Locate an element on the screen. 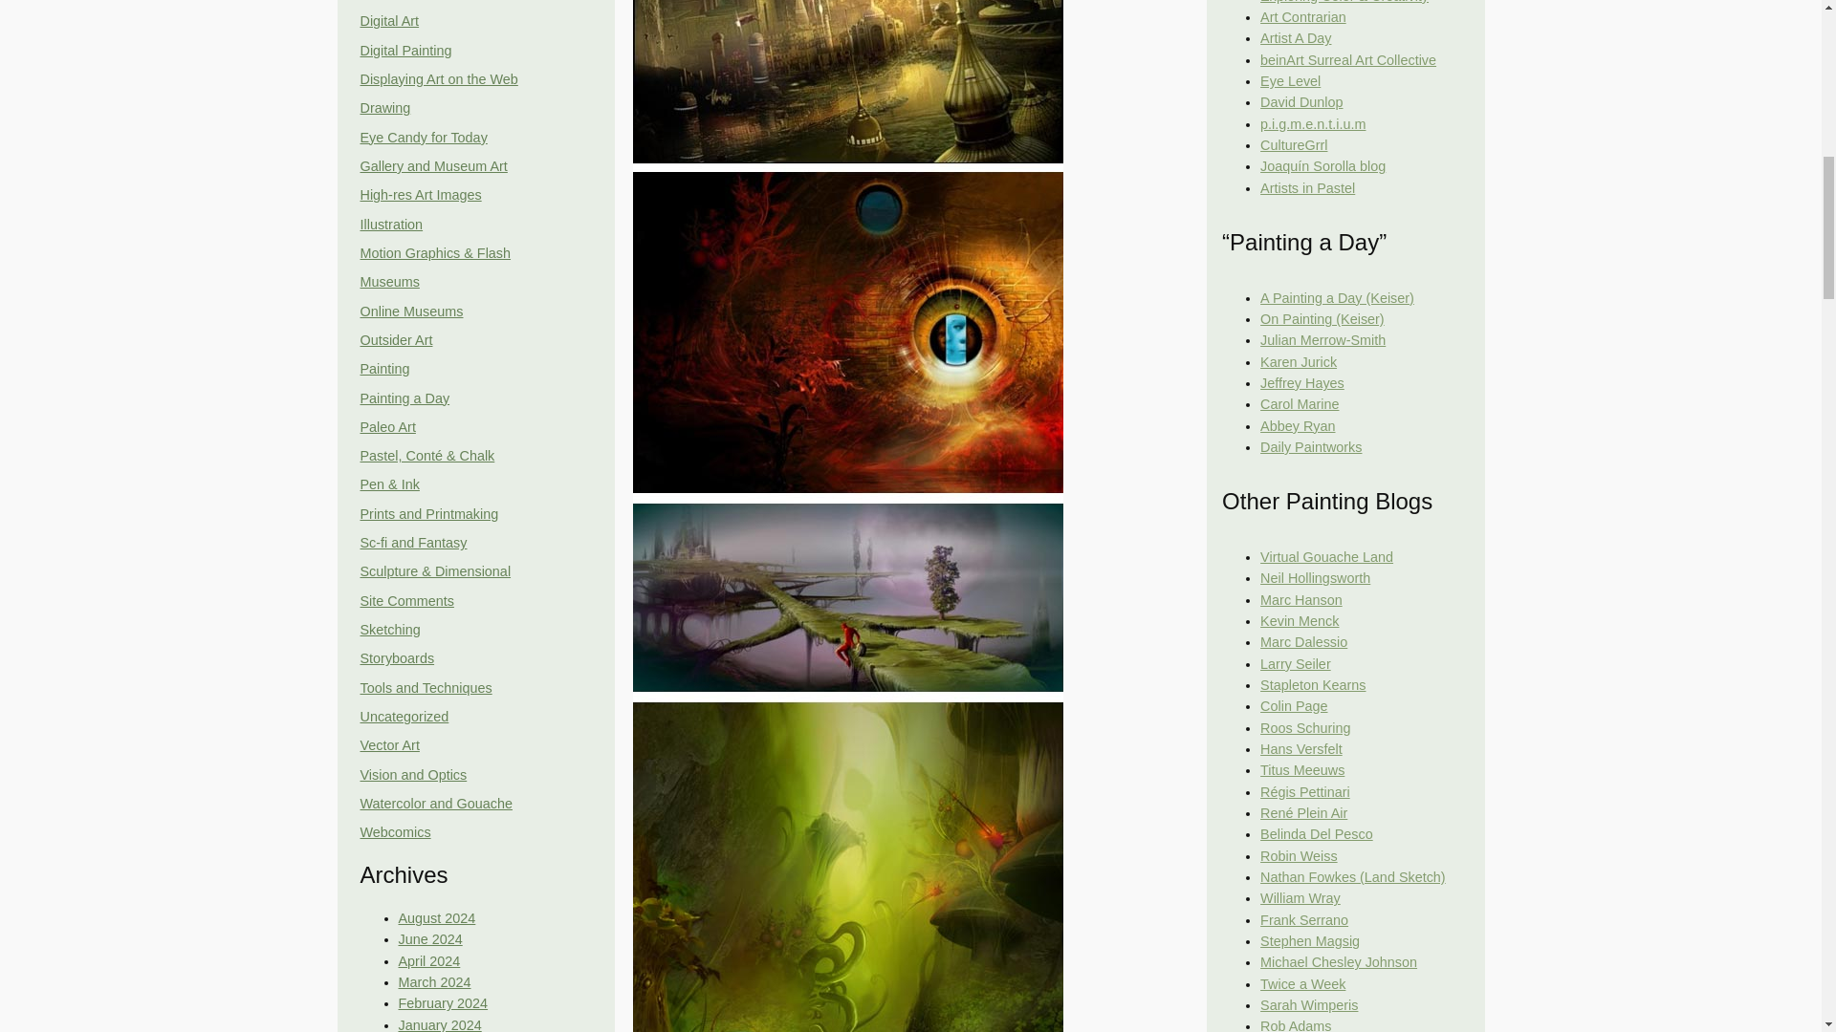 The width and height of the screenshot is (1836, 1032). Gallery and Museum Art is located at coordinates (432, 166).